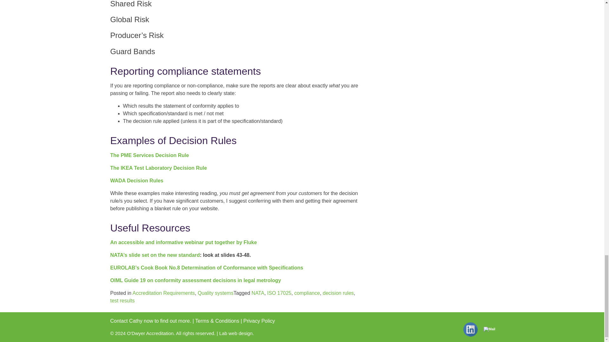 Image resolution: width=609 pixels, height=342 pixels. What do you see at coordinates (307, 293) in the screenshot?
I see `compliance` at bounding box center [307, 293].